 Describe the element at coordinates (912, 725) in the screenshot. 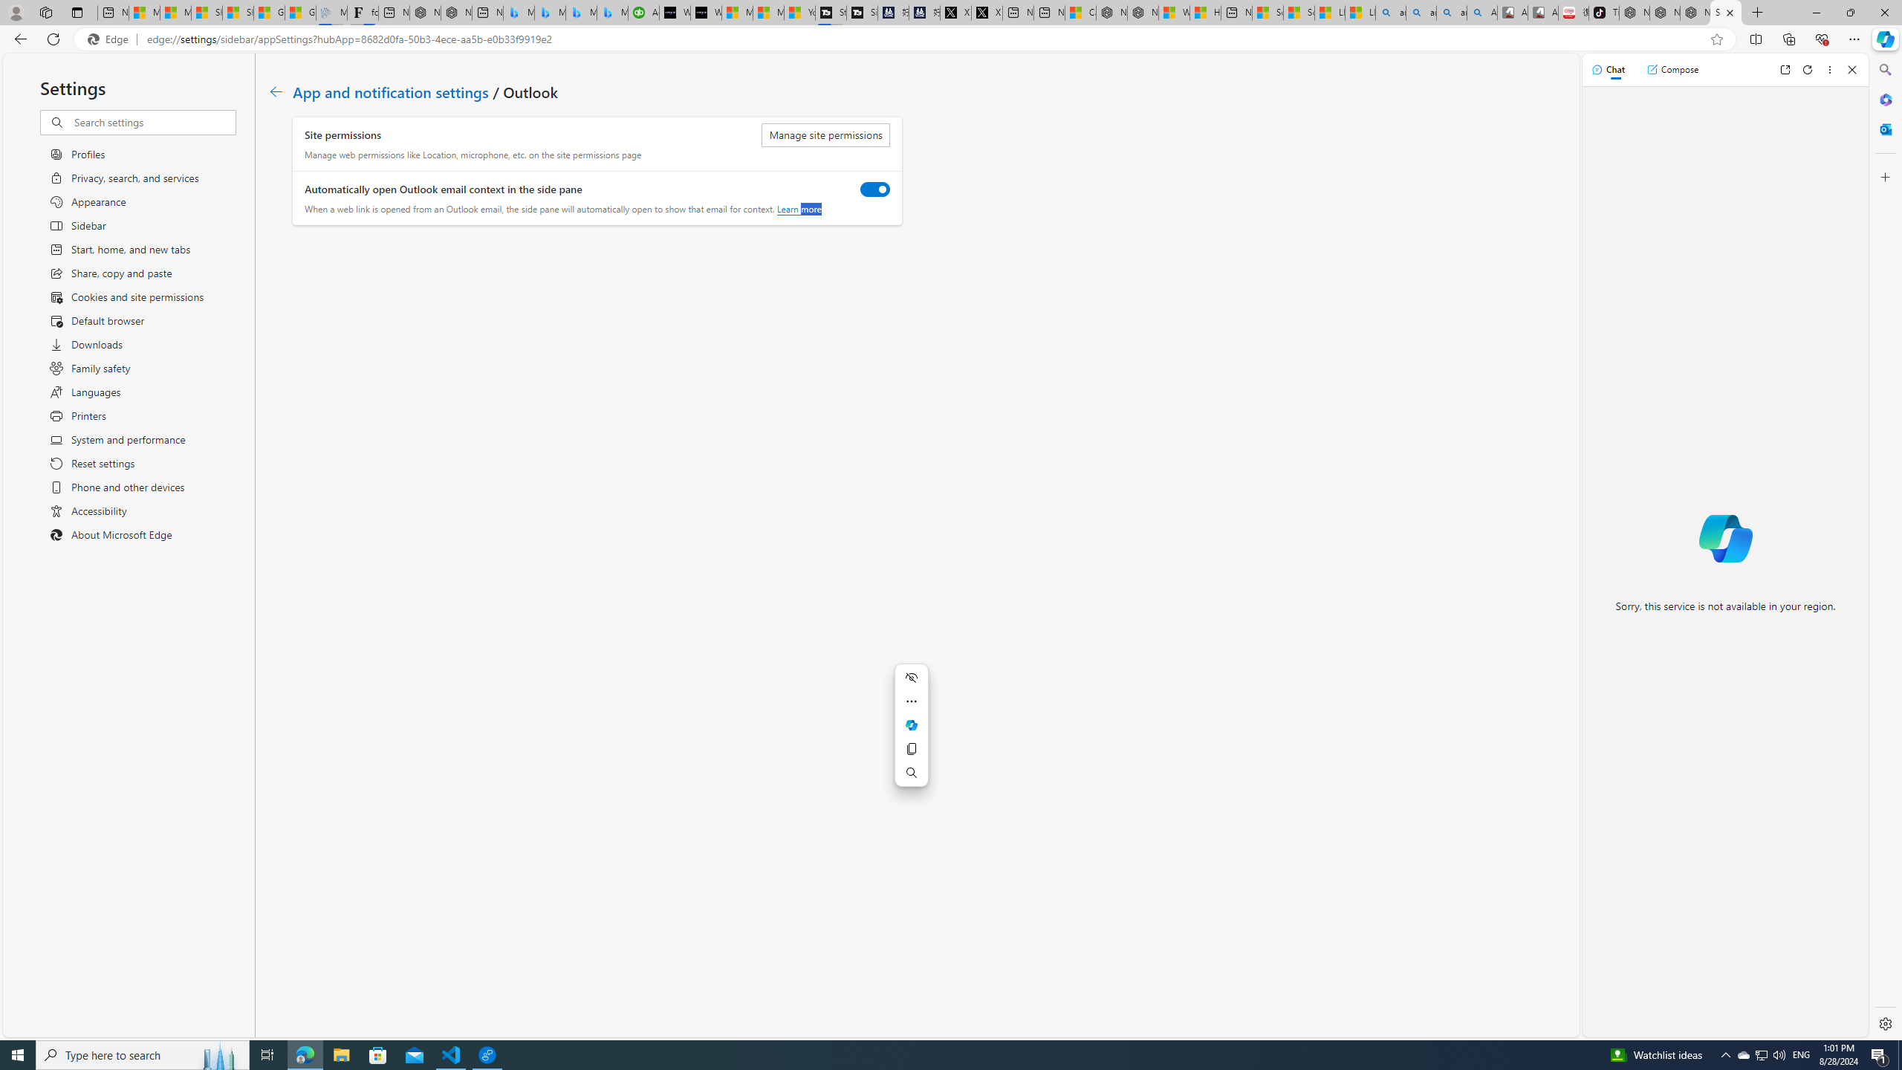

I see `Ask Copilot` at that location.